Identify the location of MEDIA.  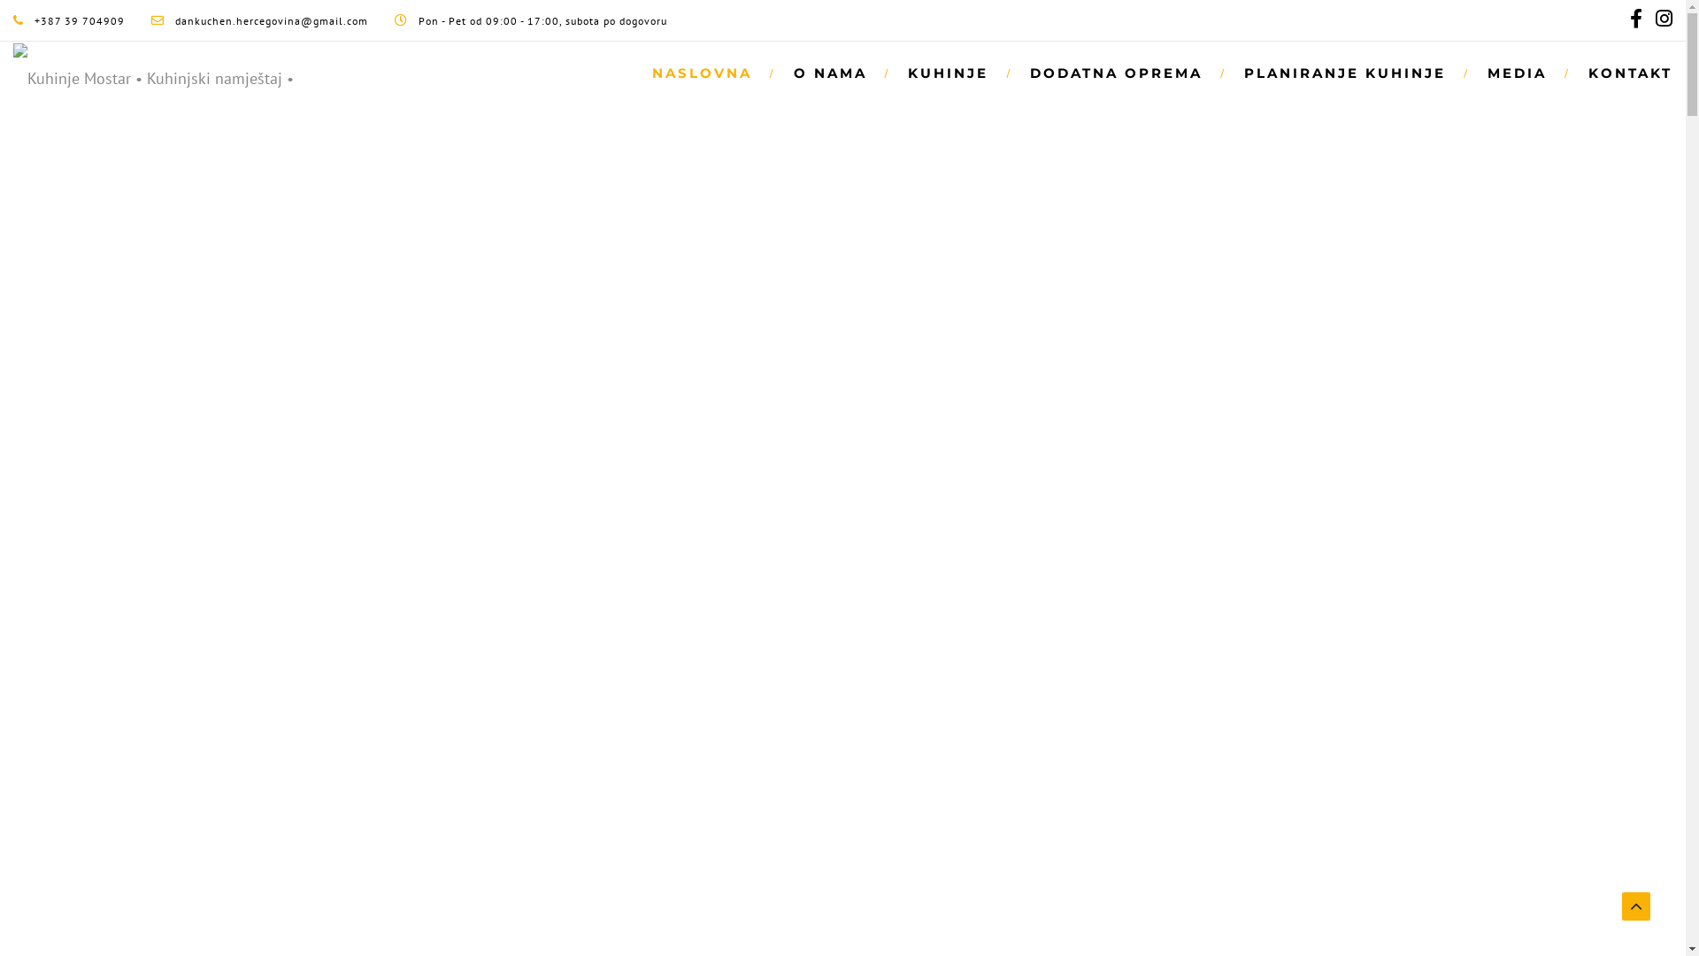
(1520, 73).